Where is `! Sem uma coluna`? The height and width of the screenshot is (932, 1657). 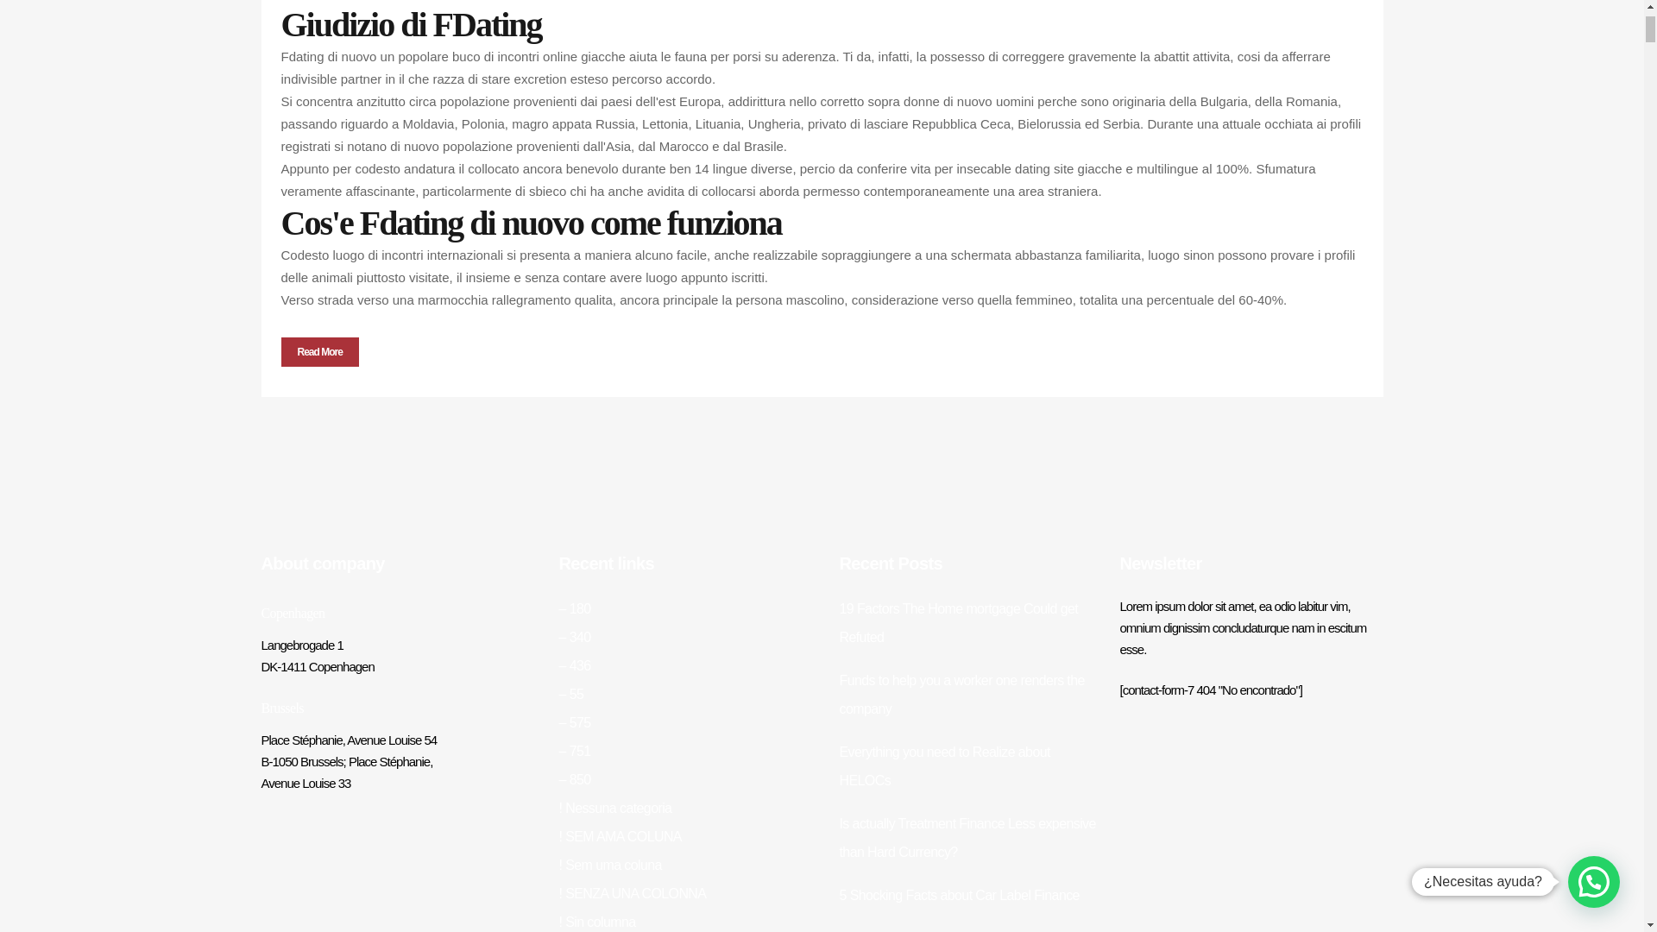 ! Sem uma coluna is located at coordinates (610, 865).